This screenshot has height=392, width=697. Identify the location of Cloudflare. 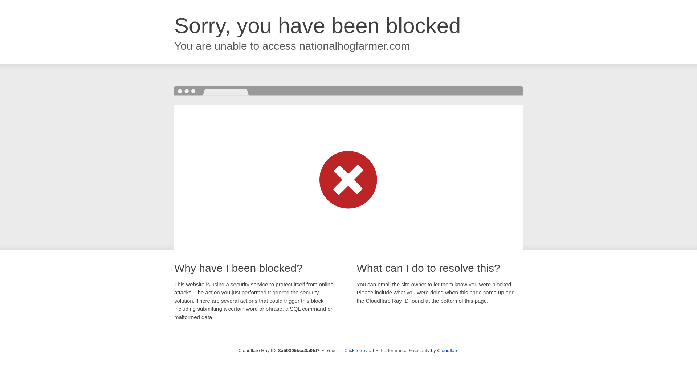
(448, 350).